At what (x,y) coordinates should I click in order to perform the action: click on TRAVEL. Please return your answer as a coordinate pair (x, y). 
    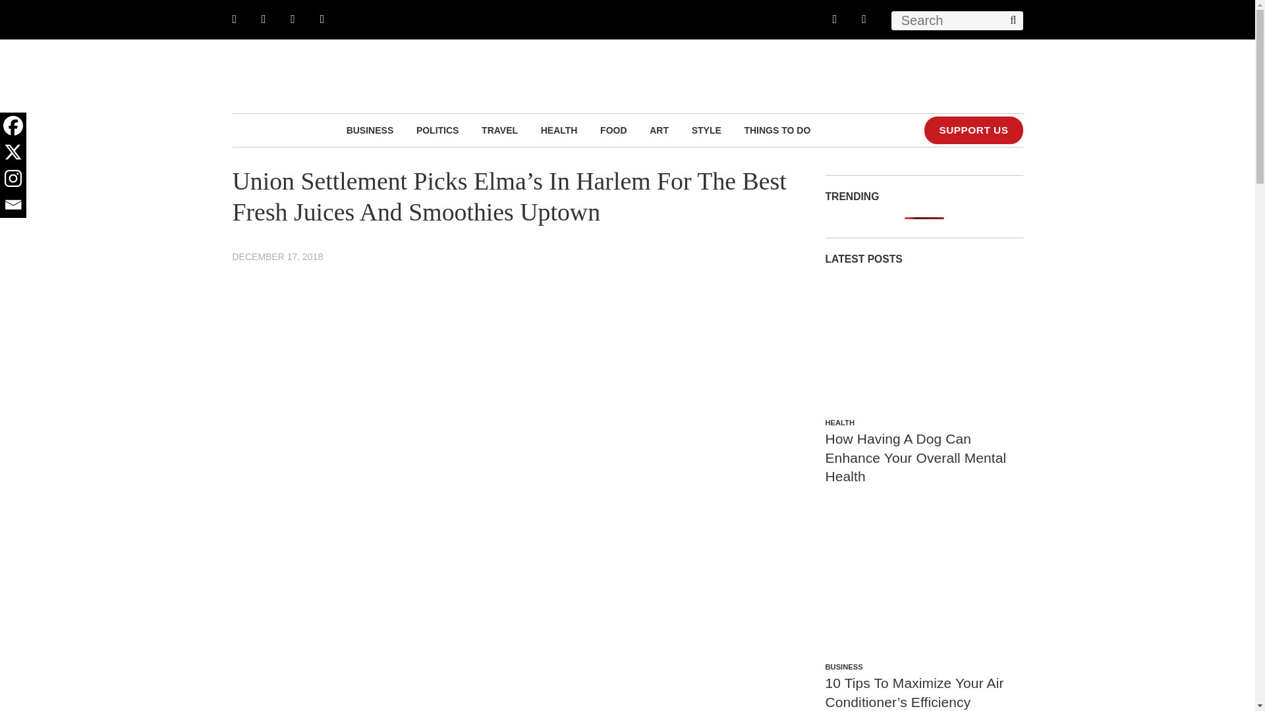
    Looking at the image, I should click on (499, 130).